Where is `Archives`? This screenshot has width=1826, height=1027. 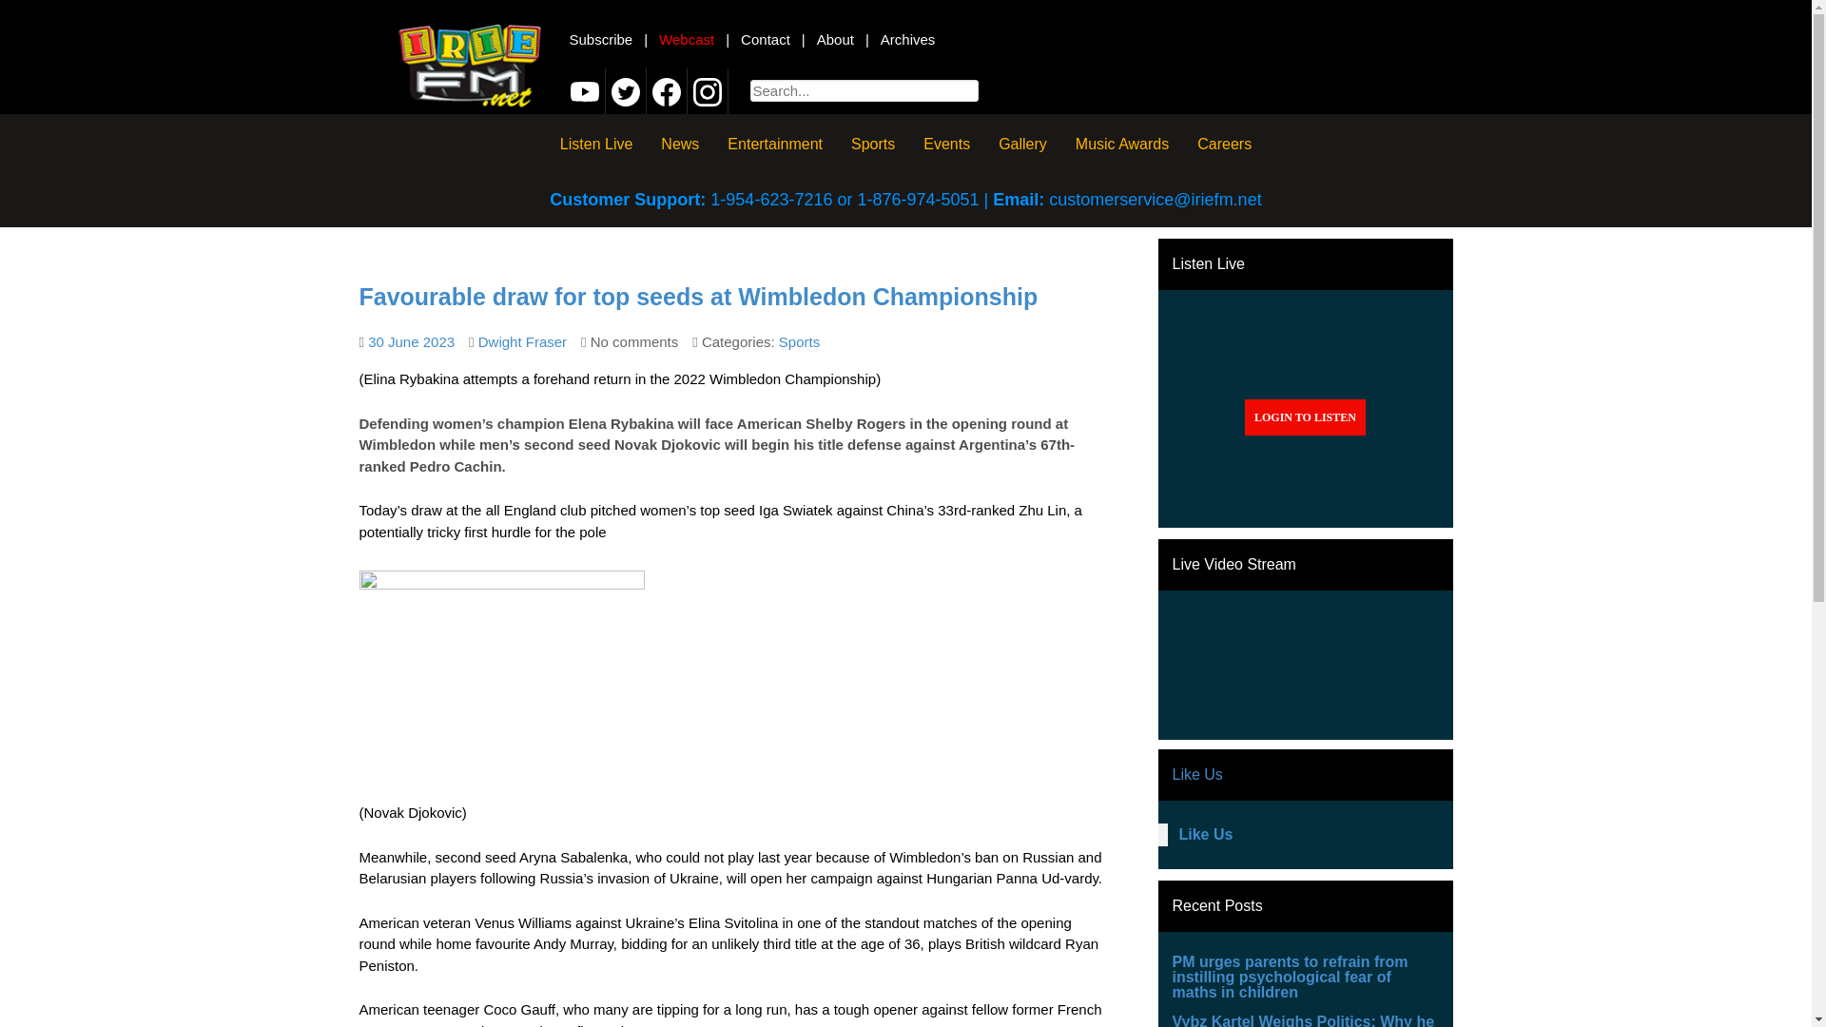 Archives is located at coordinates (907, 39).